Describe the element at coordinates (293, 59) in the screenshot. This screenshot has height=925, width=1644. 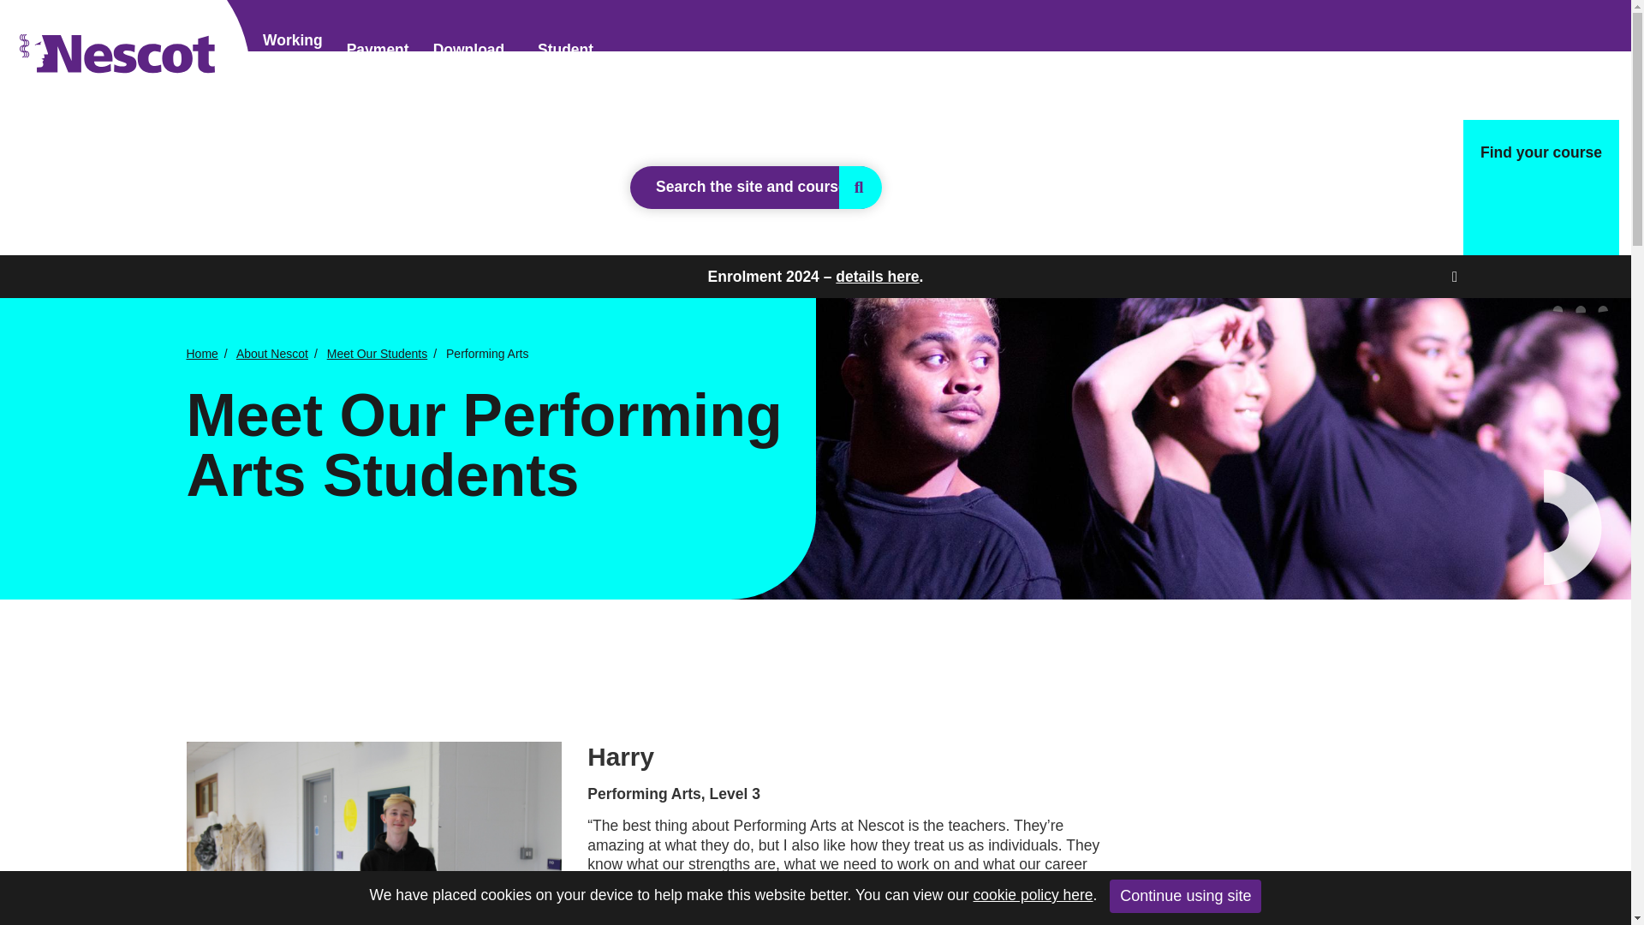
I see `Working at Nescot` at that location.